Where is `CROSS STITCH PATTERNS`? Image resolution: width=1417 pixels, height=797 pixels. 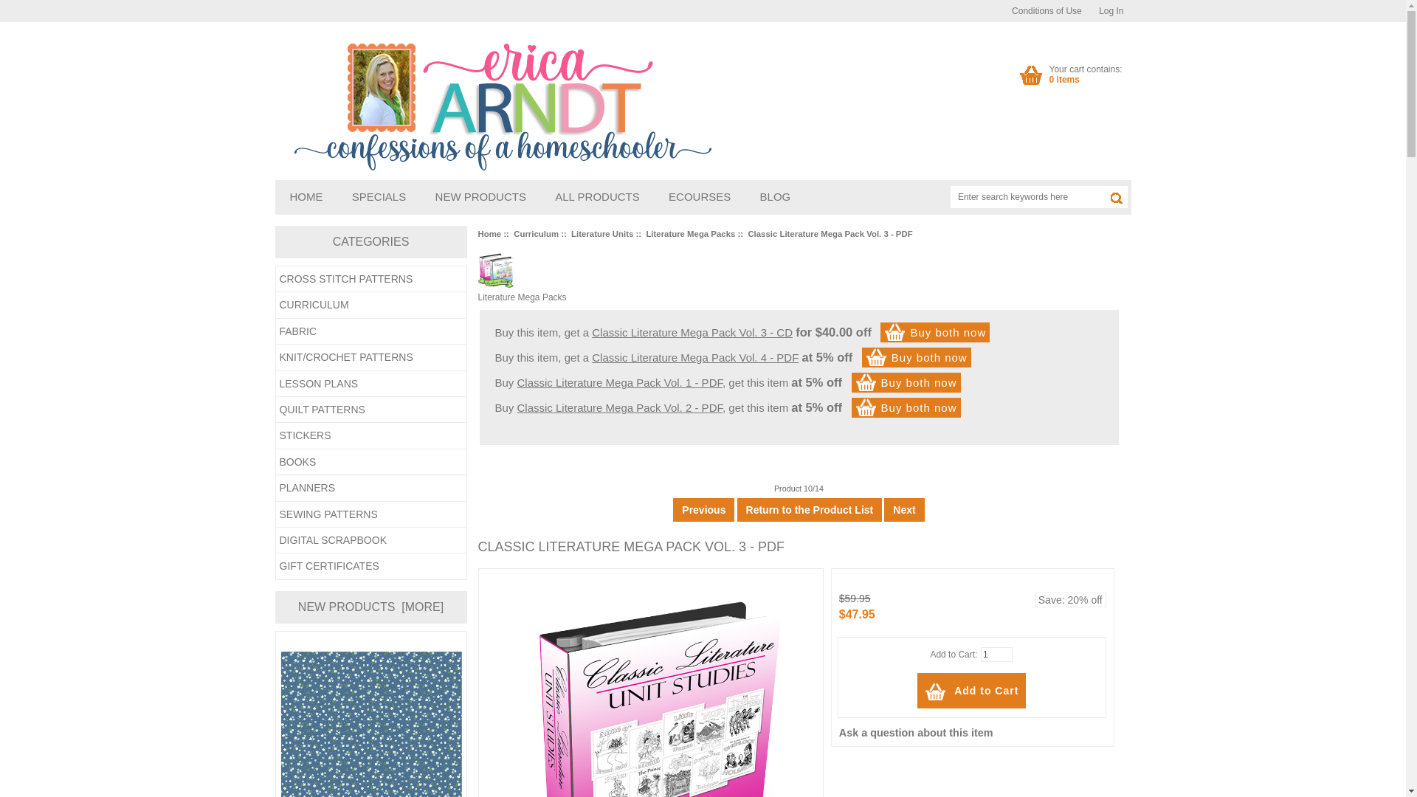
CROSS STITCH PATTERNS is located at coordinates (971, 691).